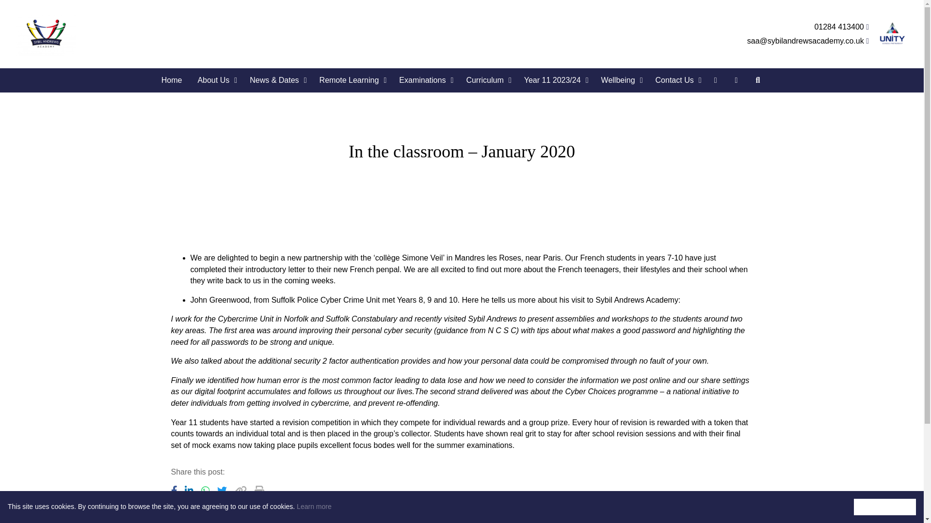  I want to click on Share to Twitter, so click(222, 490).